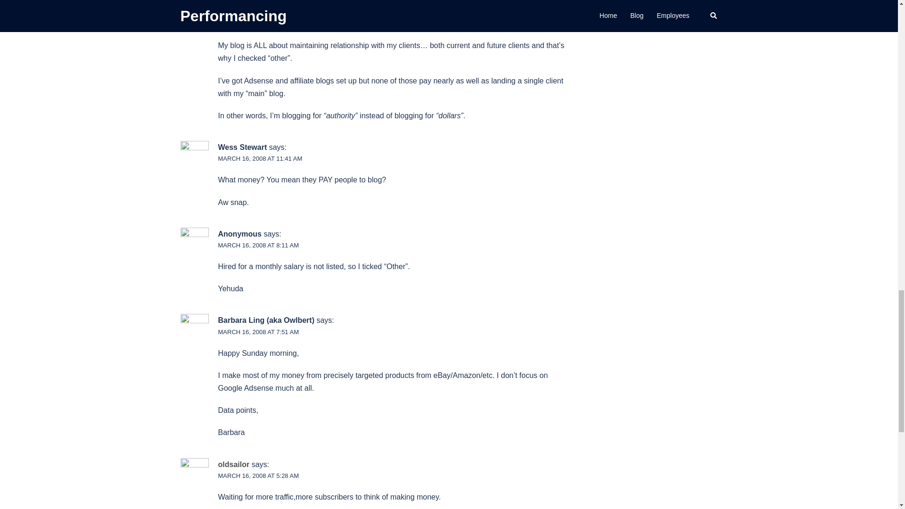 Image resolution: width=905 pixels, height=509 pixels. I want to click on Anonymous, so click(239, 234).